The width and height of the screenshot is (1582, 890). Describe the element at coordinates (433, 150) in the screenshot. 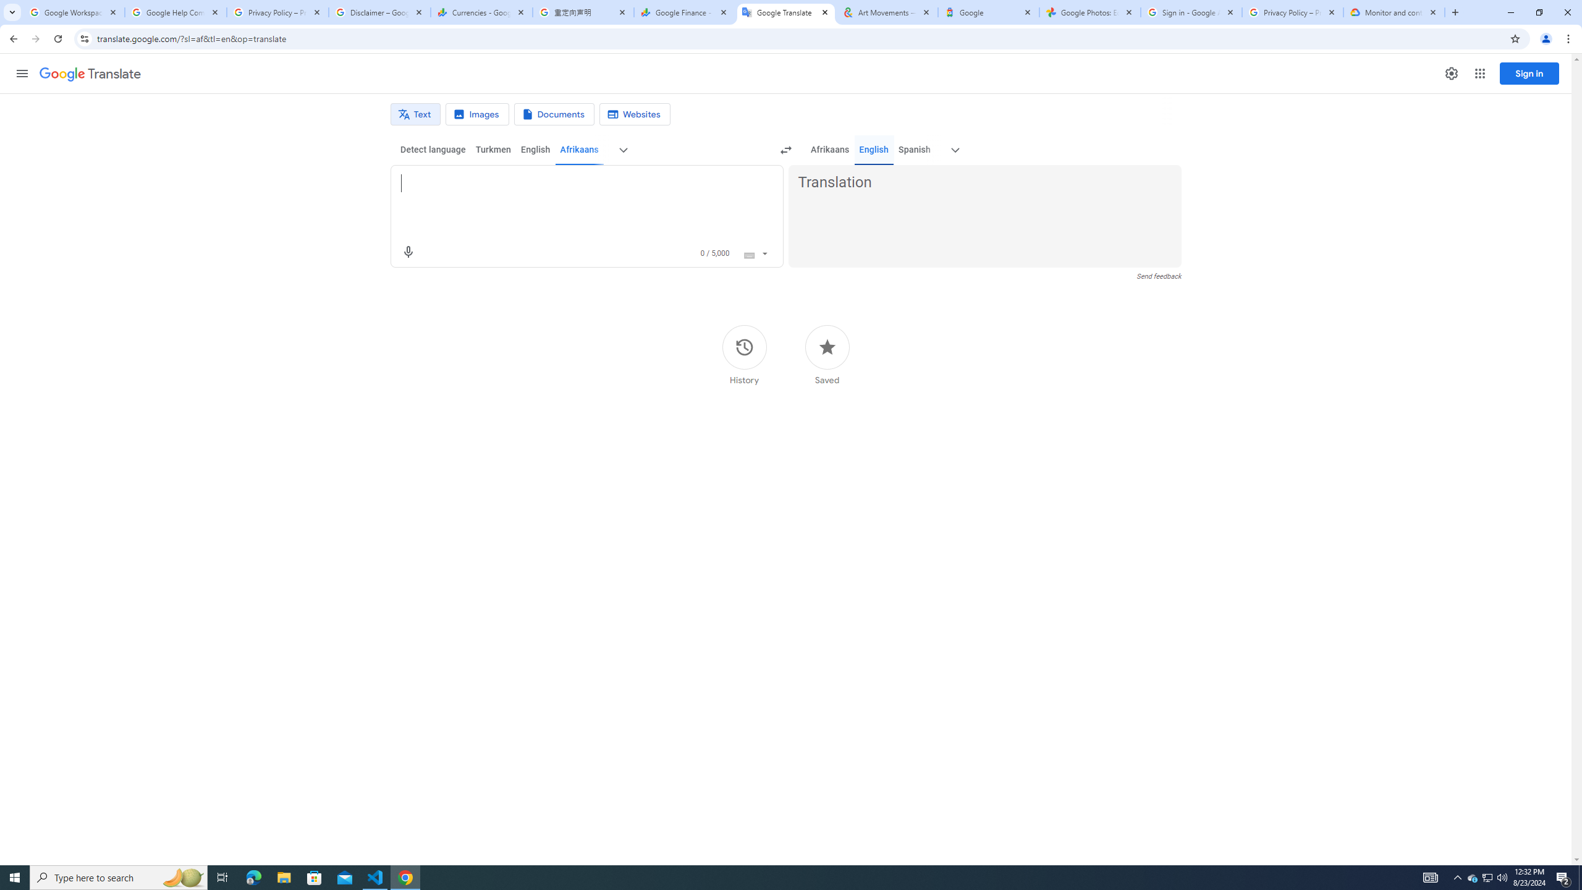

I see `Detect language` at that location.